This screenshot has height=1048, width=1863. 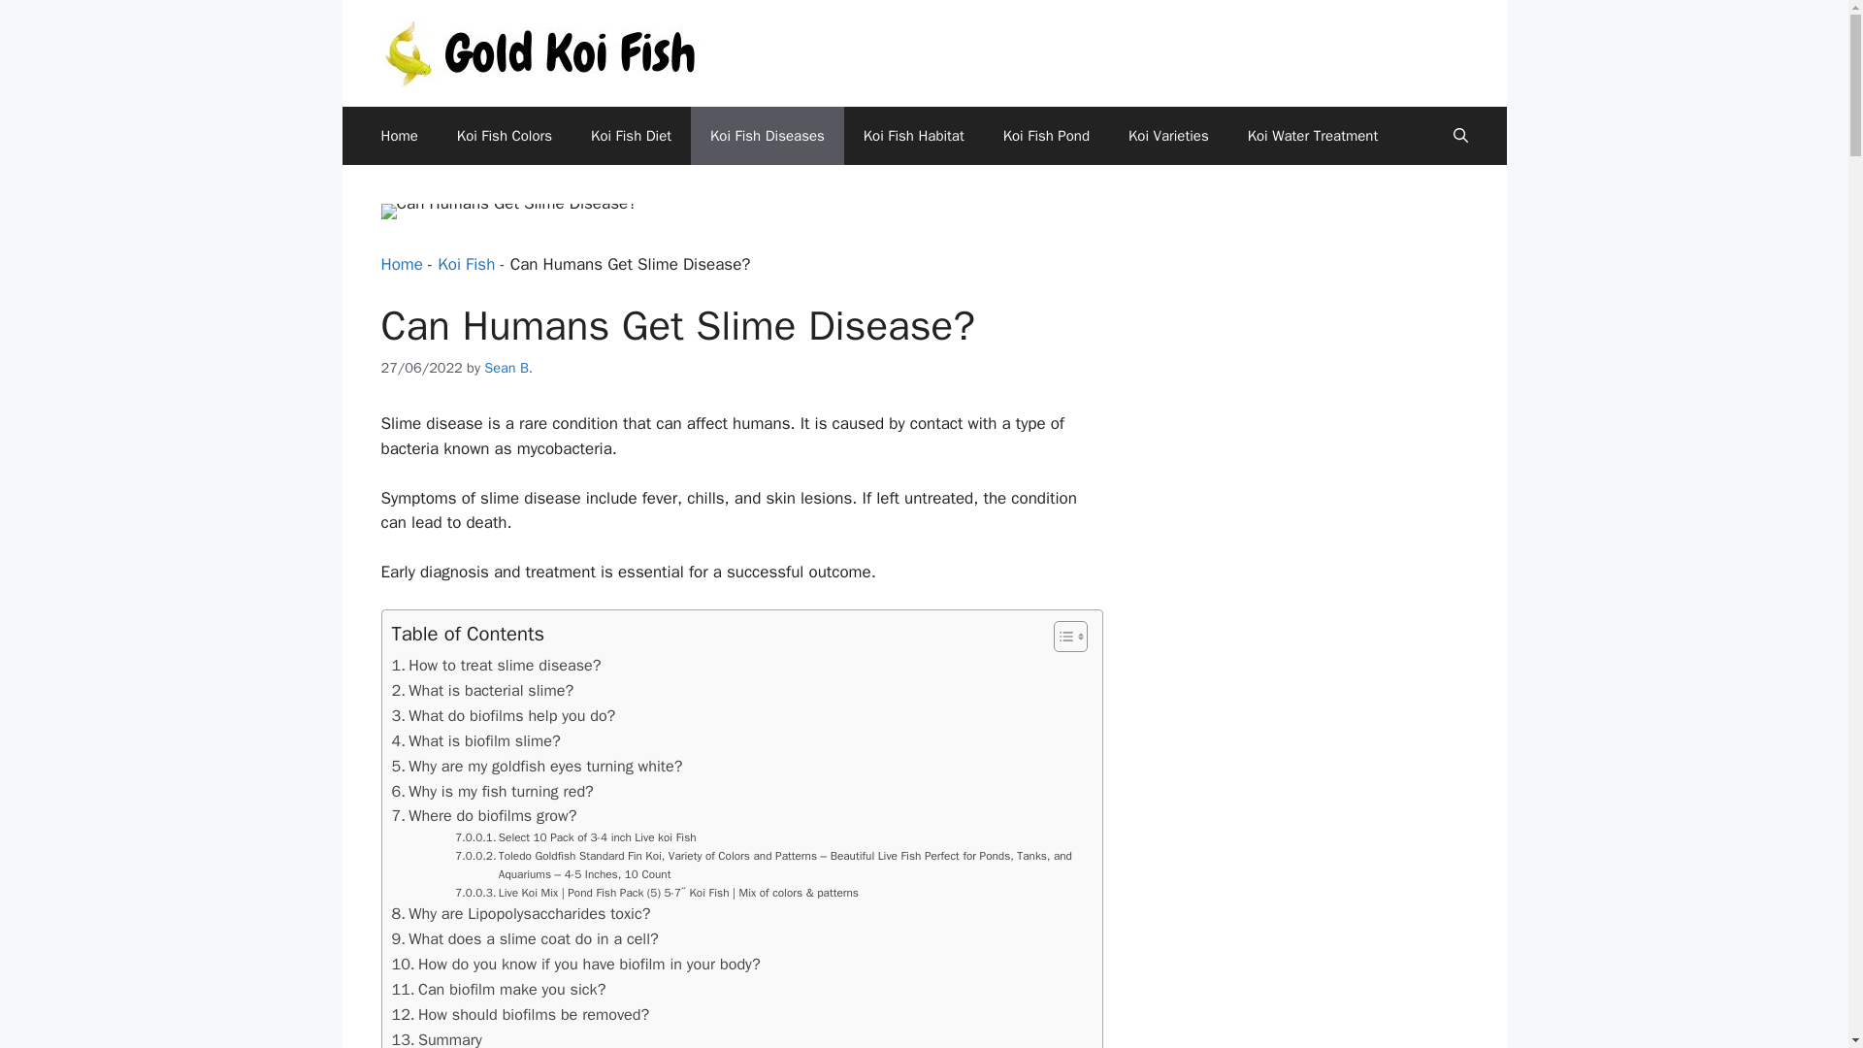 What do you see at coordinates (401, 264) in the screenshot?
I see `Home` at bounding box center [401, 264].